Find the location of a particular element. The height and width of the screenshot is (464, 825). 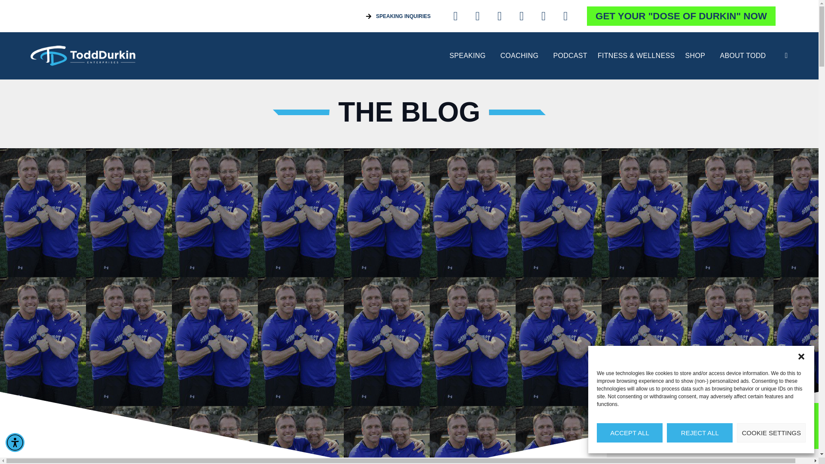

Accessibility Menu is located at coordinates (15, 442).